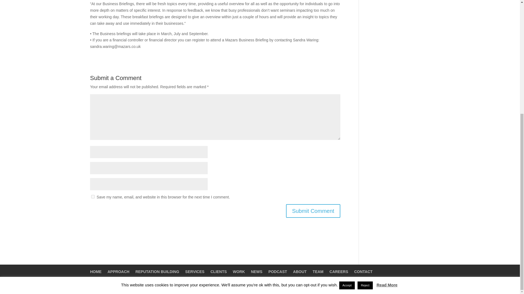  What do you see at coordinates (118, 272) in the screenshot?
I see `APPROACH` at bounding box center [118, 272].